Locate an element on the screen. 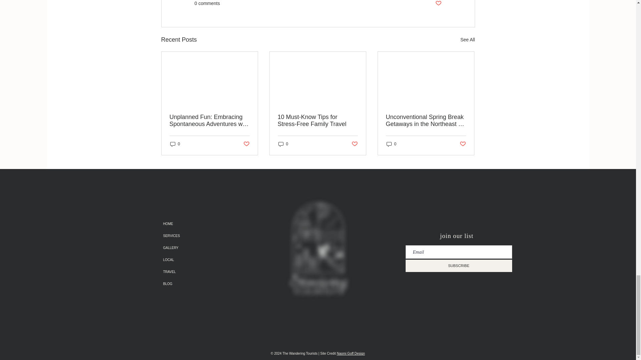  0 is located at coordinates (175, 144).